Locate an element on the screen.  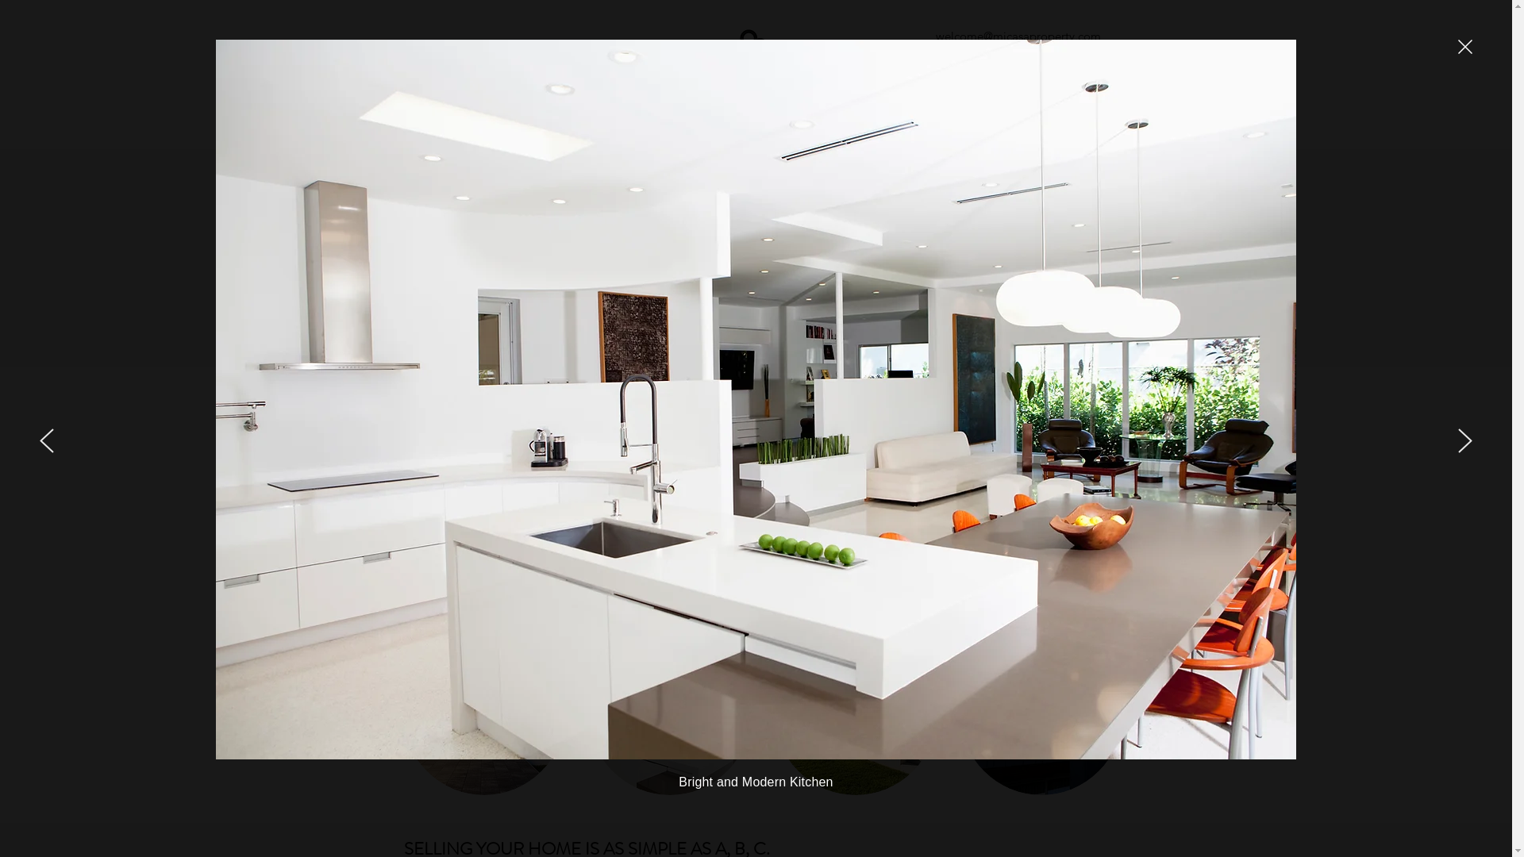
welcome@micasaproperty.com is located at coordinates (1018, 37).